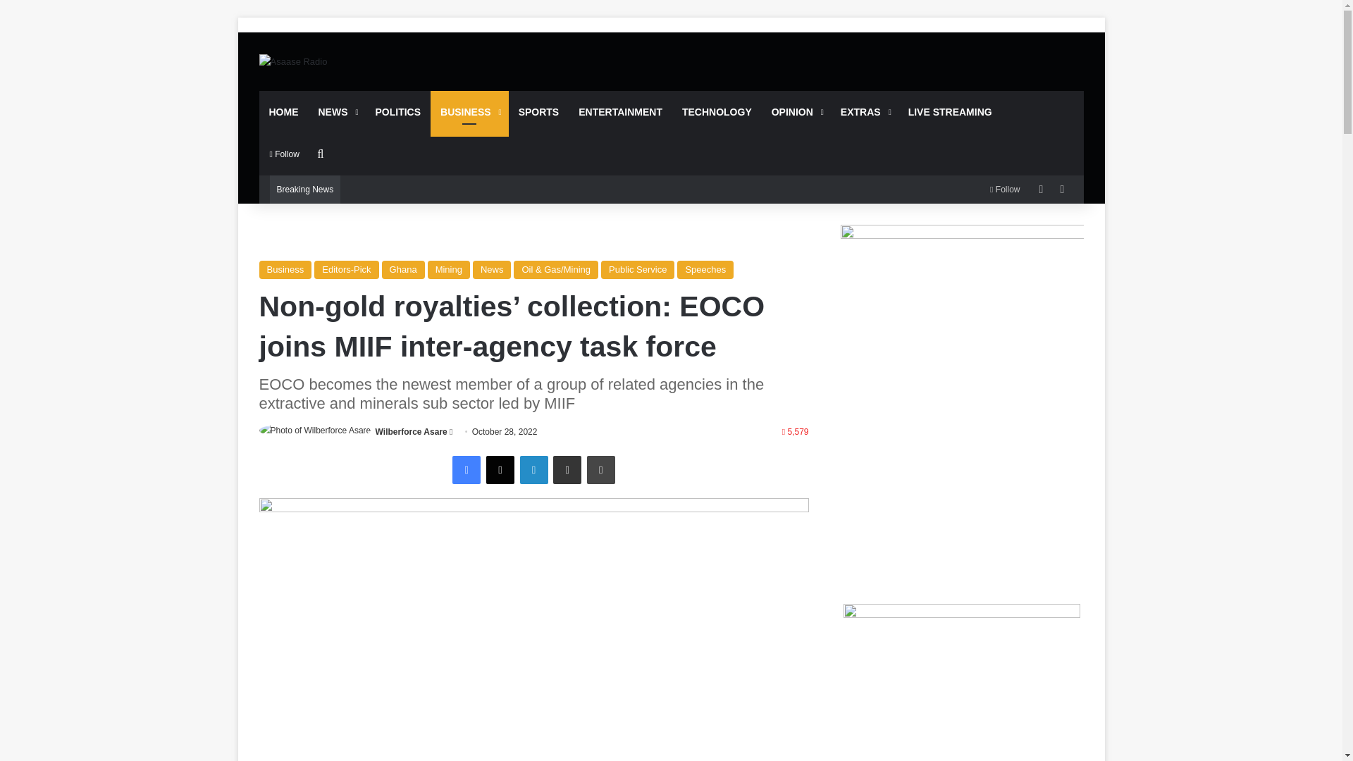  What do you see at coordinates (601, 469) in the screenshot?
I see `Print` at bounding box center [601, 469].